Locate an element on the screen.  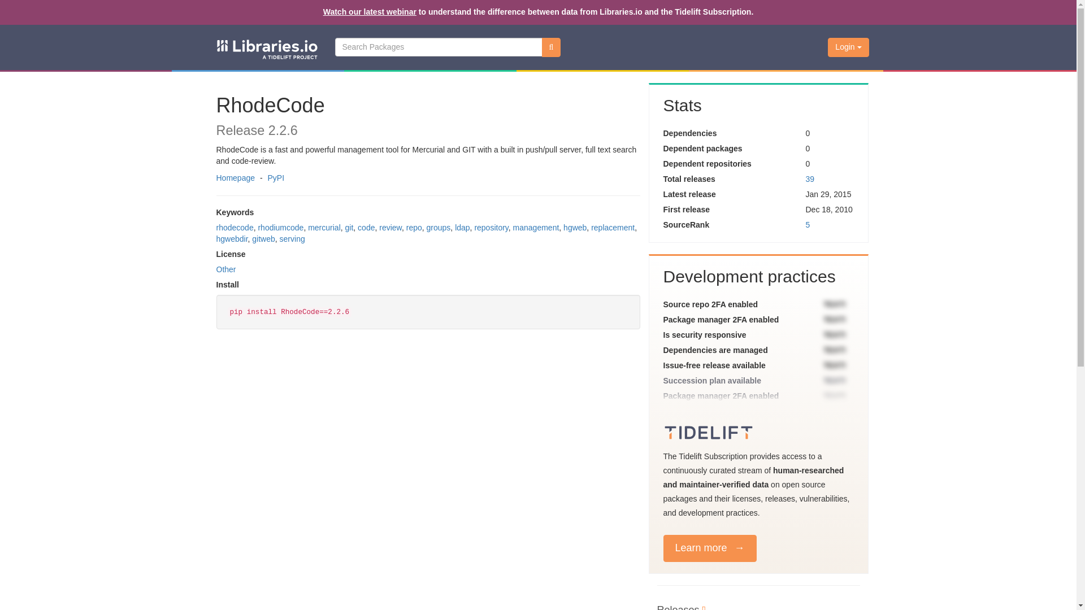
replacement is located at coordinates (613, 228).